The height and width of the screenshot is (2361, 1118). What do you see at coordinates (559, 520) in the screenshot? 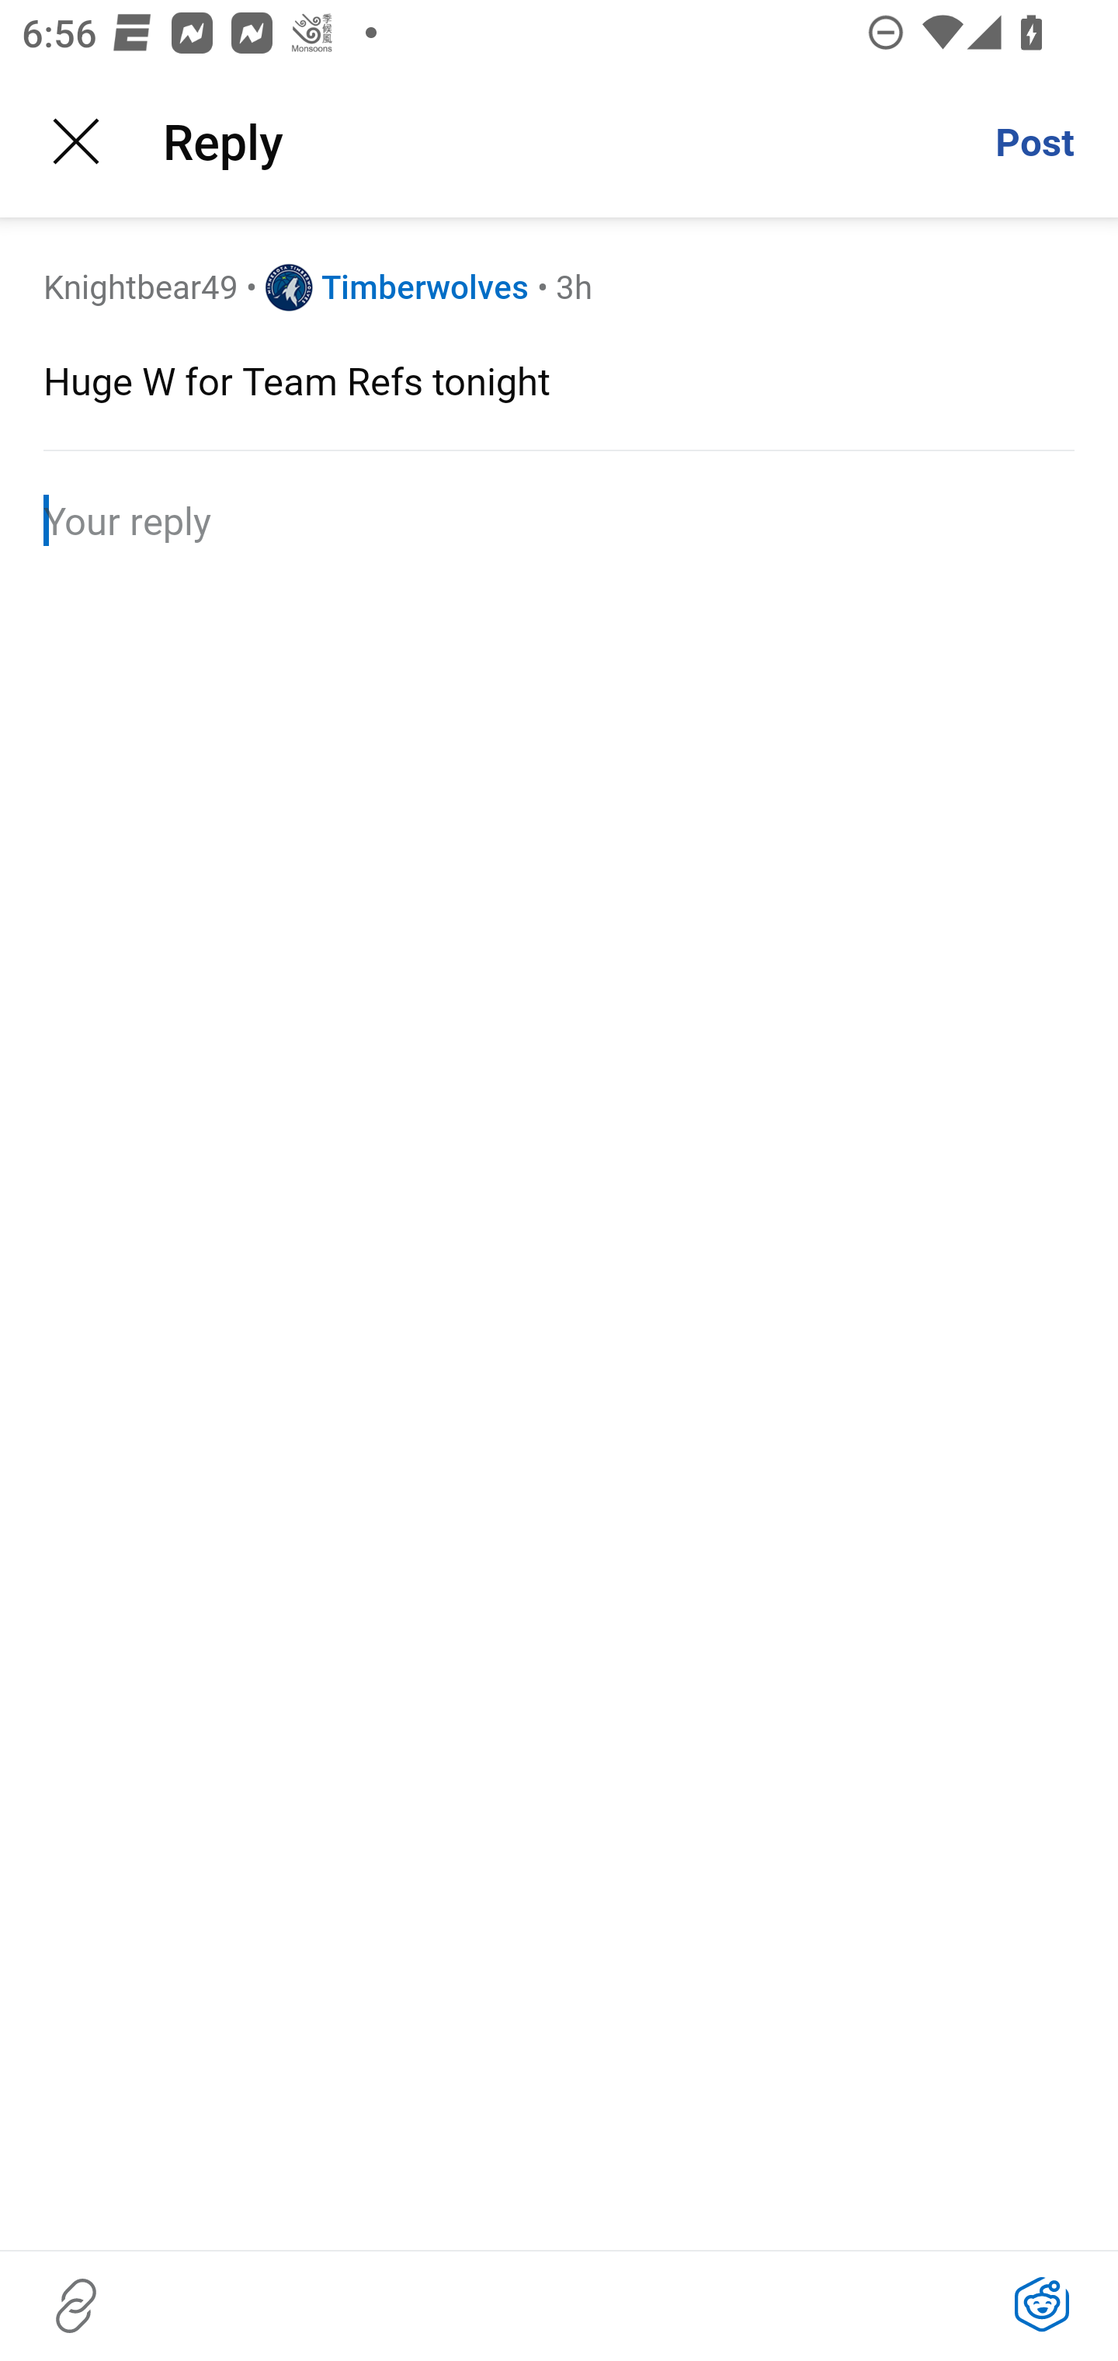
I see `Your reply` at bounding box center [559, 520].